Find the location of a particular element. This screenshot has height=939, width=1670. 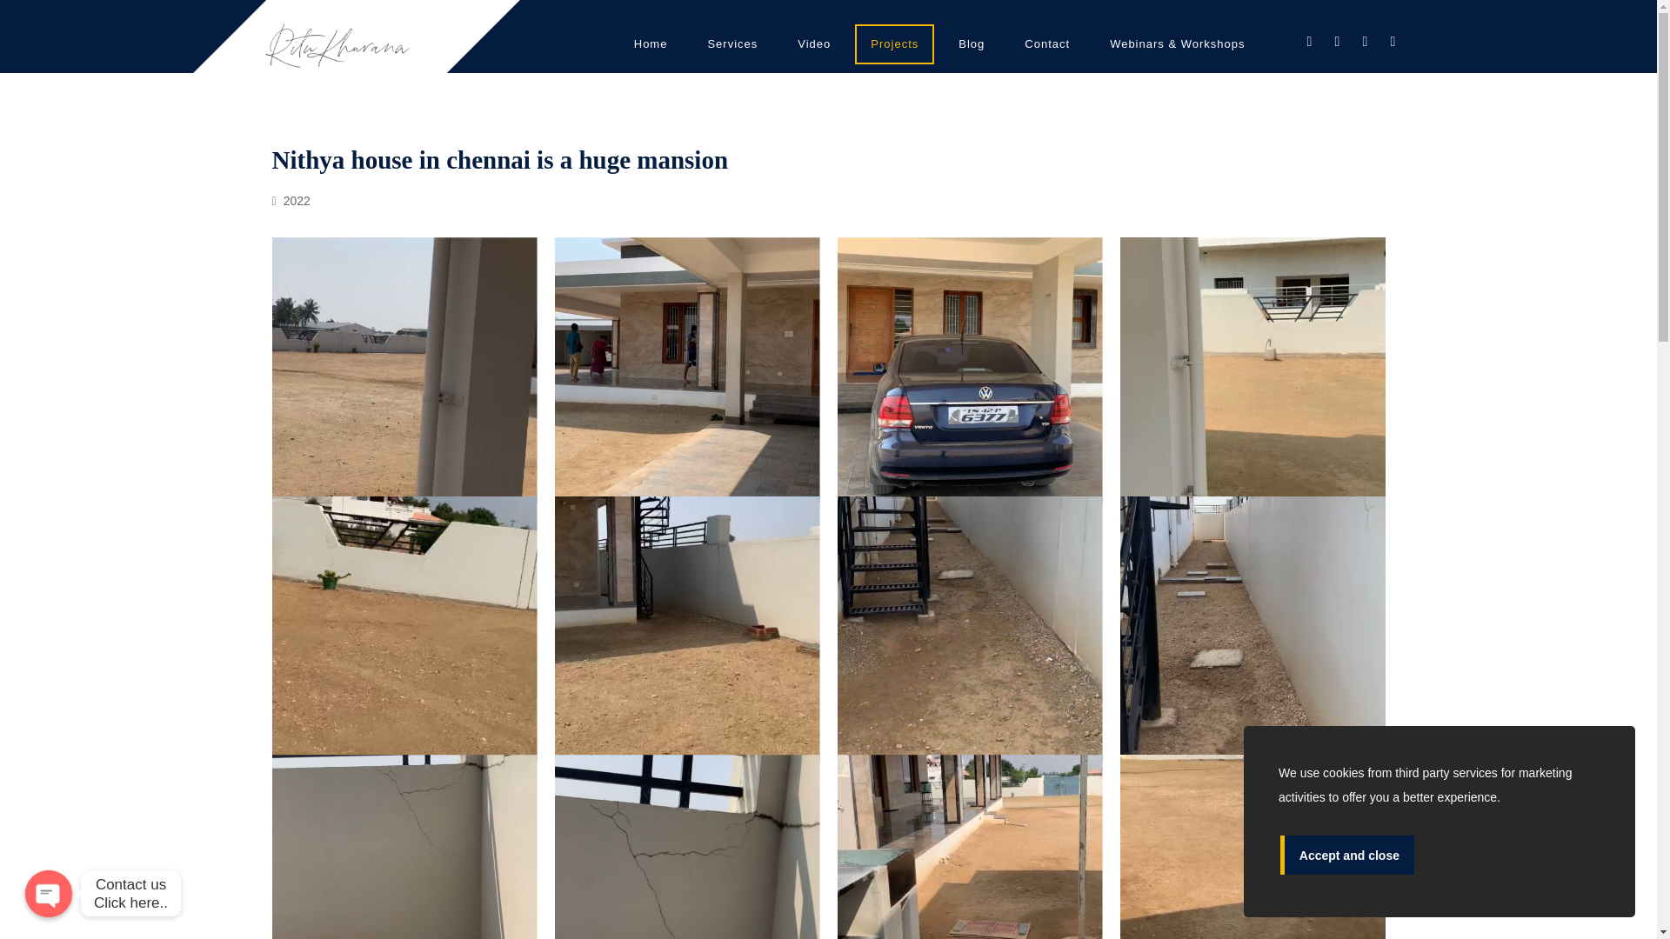

Services is located at coordinates (732, 44).